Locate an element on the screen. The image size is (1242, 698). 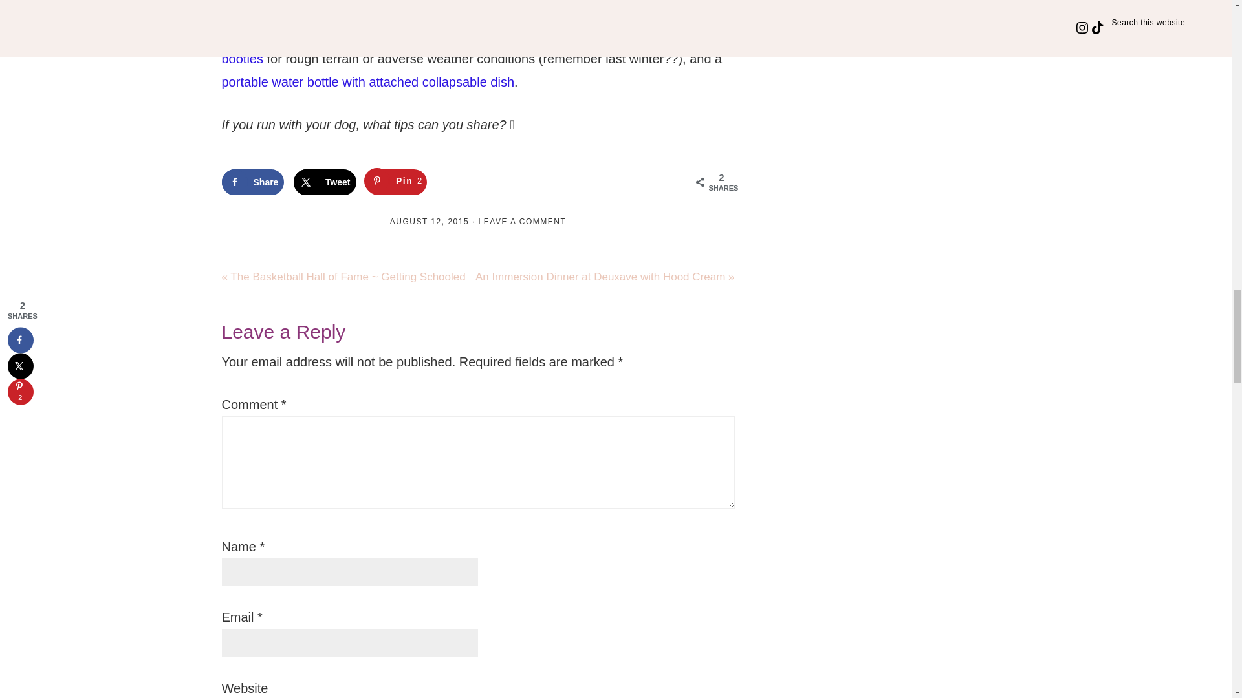
Share on Facebook is located at coordinates (252, 182).